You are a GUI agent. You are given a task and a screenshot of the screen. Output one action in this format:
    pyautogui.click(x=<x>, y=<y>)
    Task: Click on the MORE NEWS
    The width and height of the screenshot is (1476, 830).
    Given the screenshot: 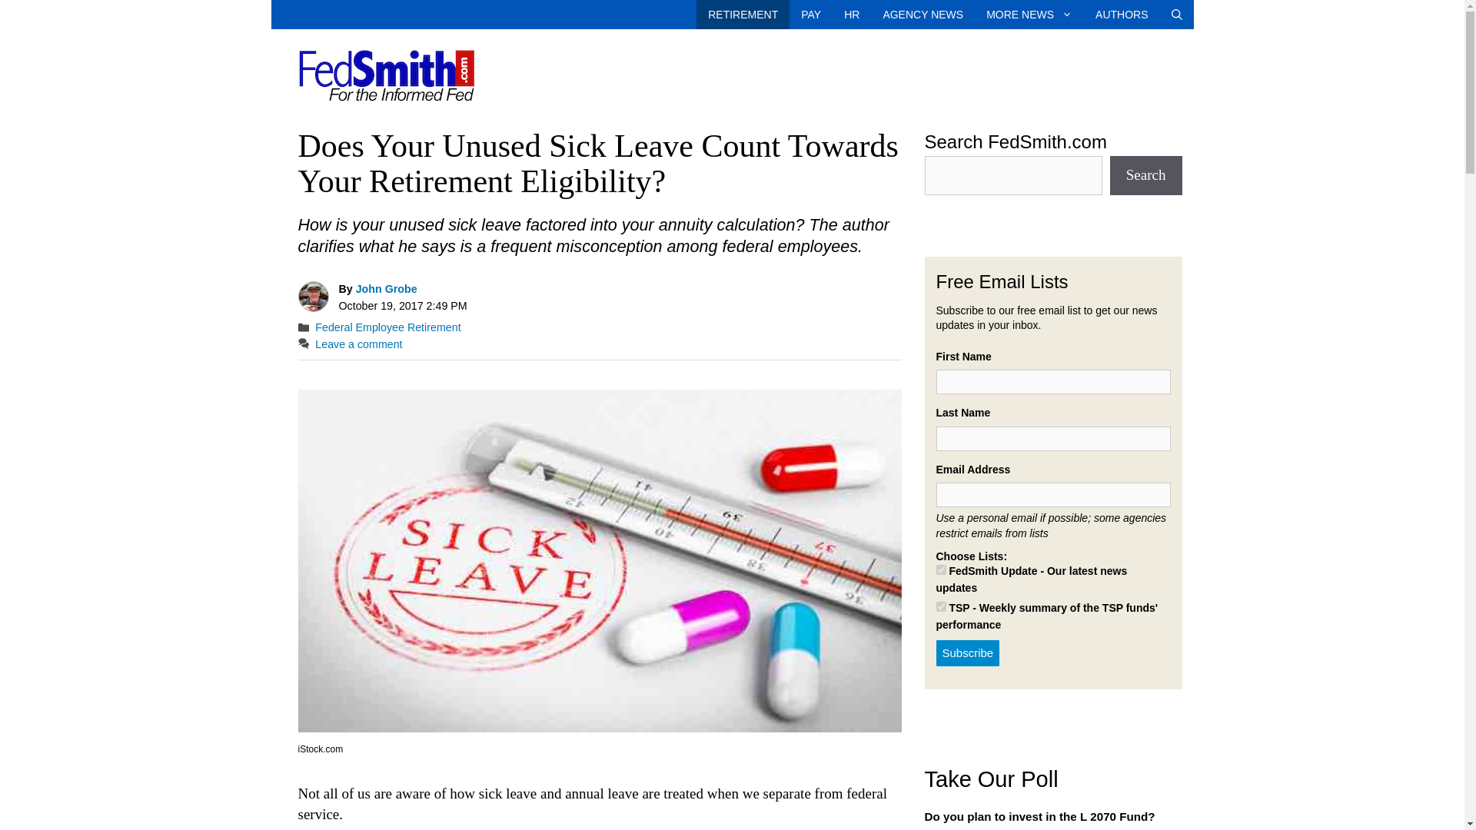 What is the action you would take?
    pyautogui.click(x=1029, y=14)
    